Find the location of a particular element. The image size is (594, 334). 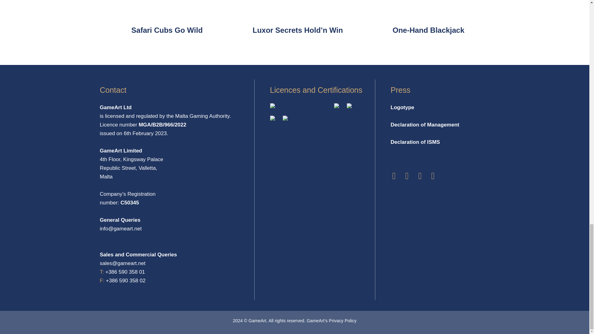

authorisation.mga.org.mt is located at coordinates (298, 106).